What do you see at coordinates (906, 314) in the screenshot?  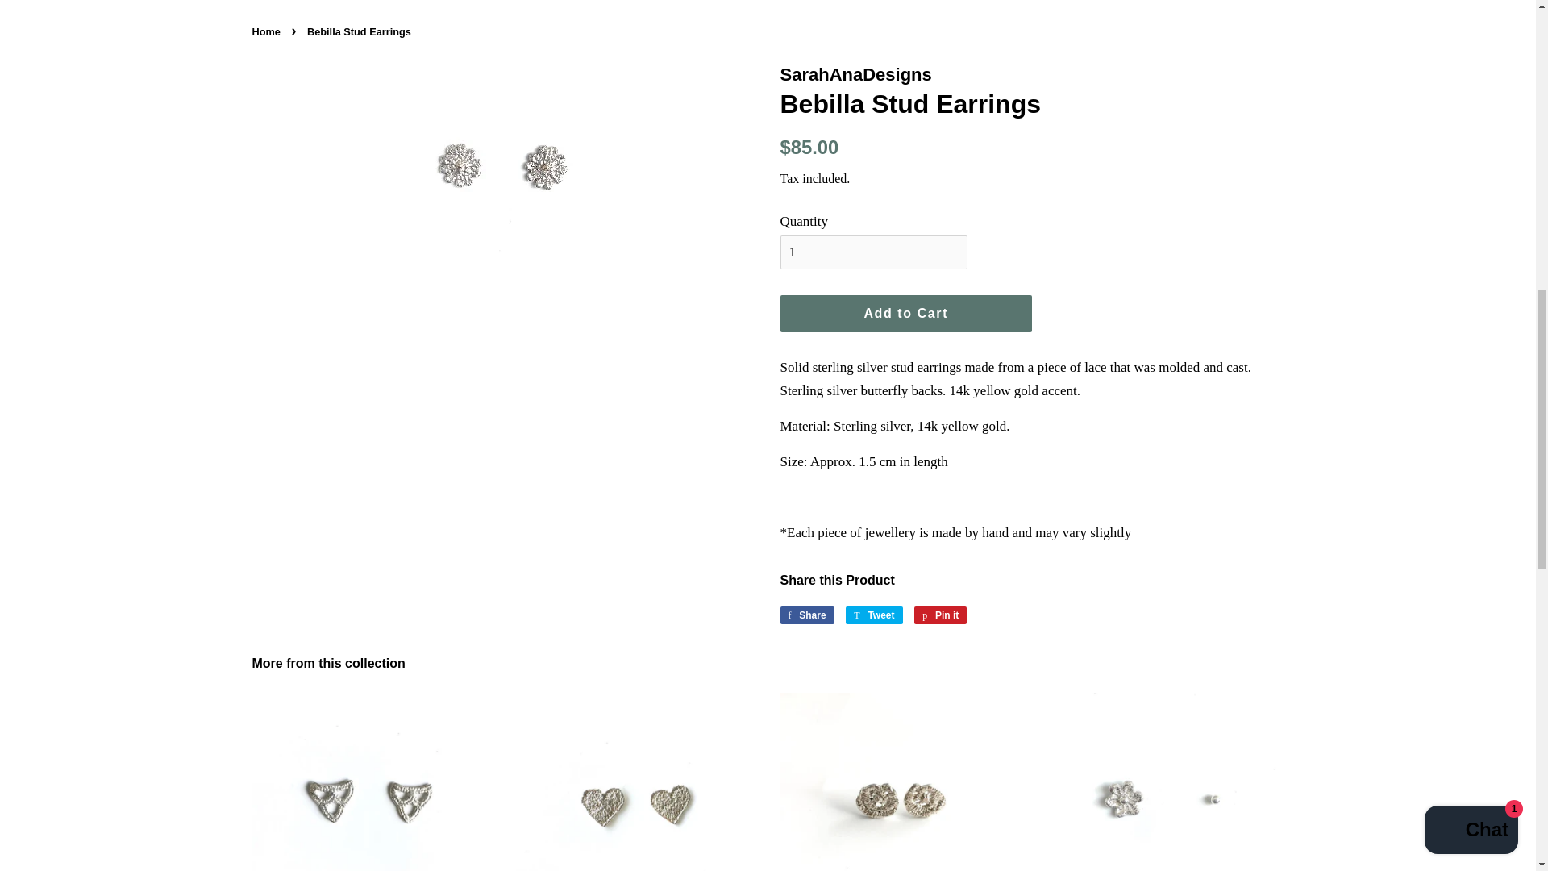 I see `1` at bounding box center [906, 314].